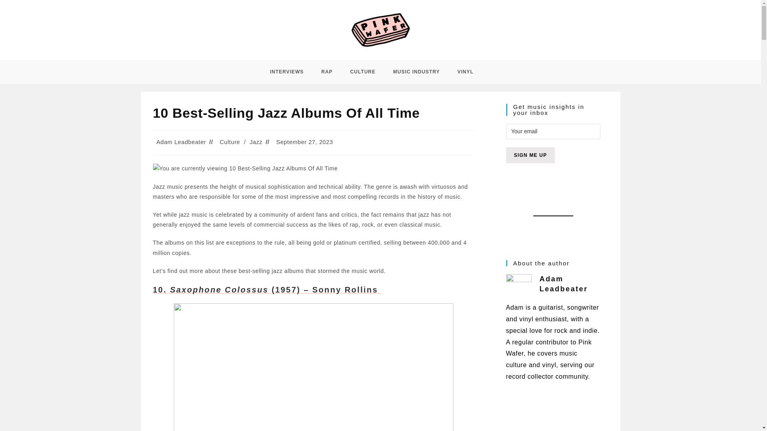 This screenshot has width=767, height=431. What do you see at coordinates (552, 131) in the screenshot?
I see `Your email` at bounding box center [552, 131].